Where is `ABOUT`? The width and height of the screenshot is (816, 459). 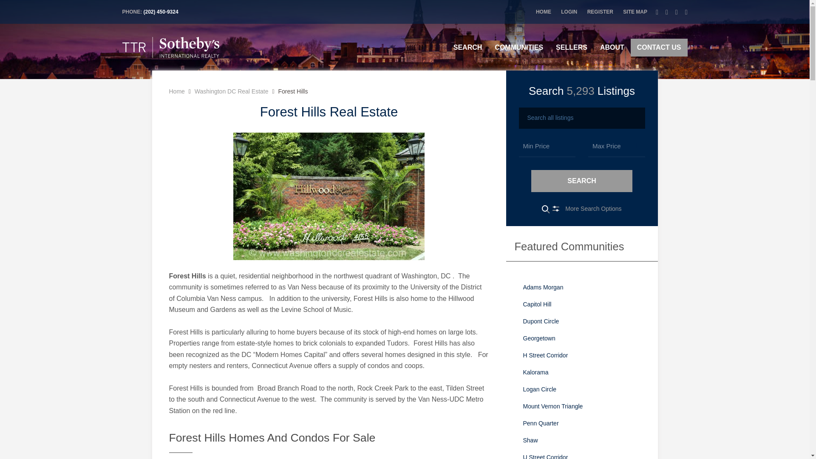
ABOUT is located at coordinates (612, 47).